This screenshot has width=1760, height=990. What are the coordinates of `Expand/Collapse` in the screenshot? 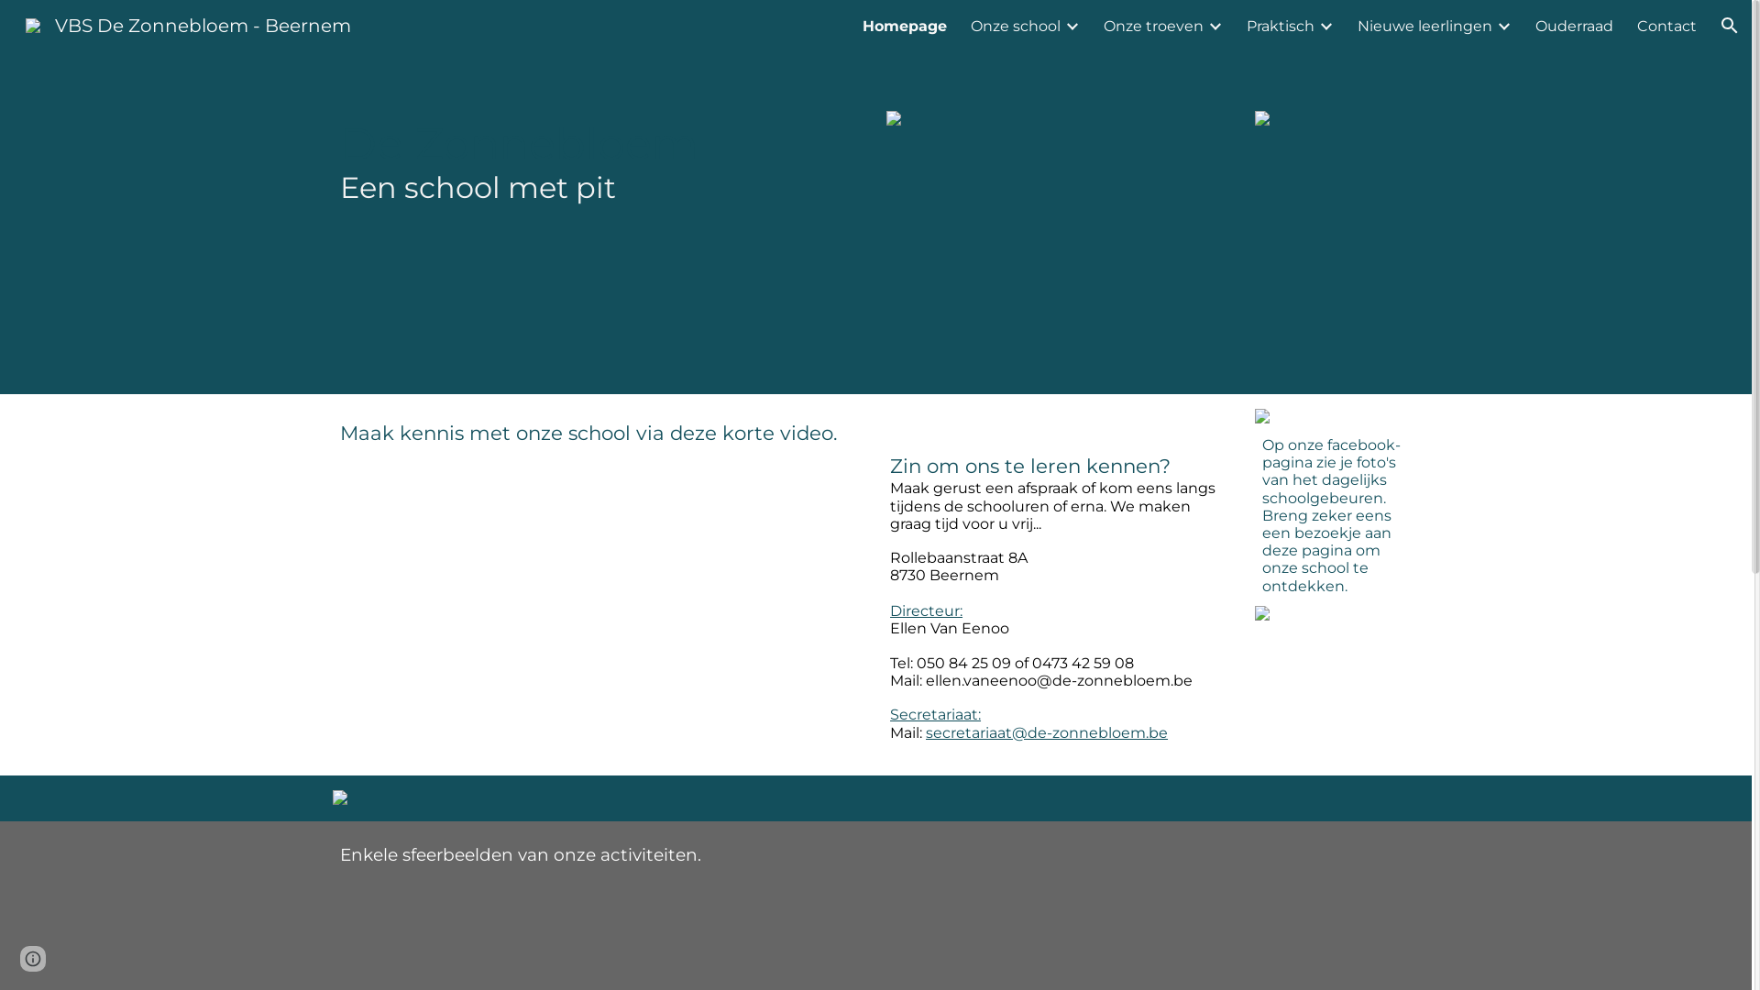 It's located at (1072, 26).